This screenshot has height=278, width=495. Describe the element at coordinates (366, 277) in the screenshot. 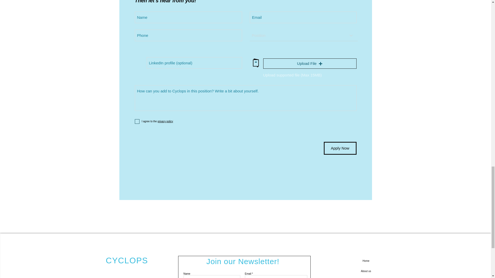

I see `Services` at that location.